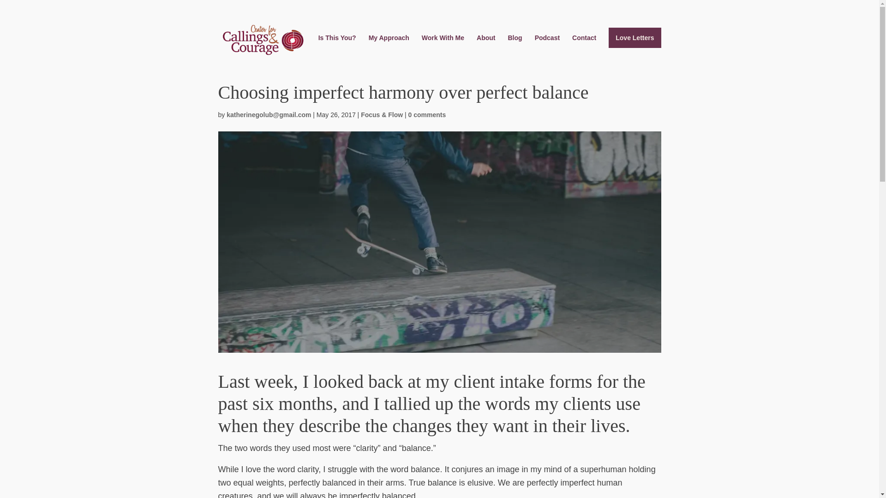  Describe the element at coordinates (443, 45) in the screenshot. I see `Work With Me` at that location.